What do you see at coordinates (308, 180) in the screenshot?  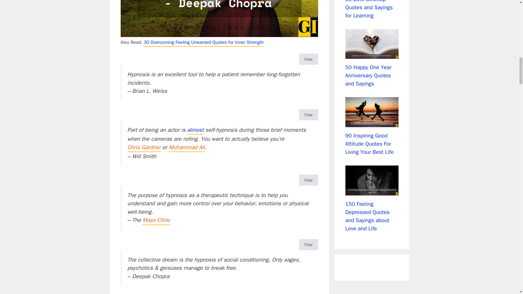 I see `Copy` at bounding box center [308, 180].